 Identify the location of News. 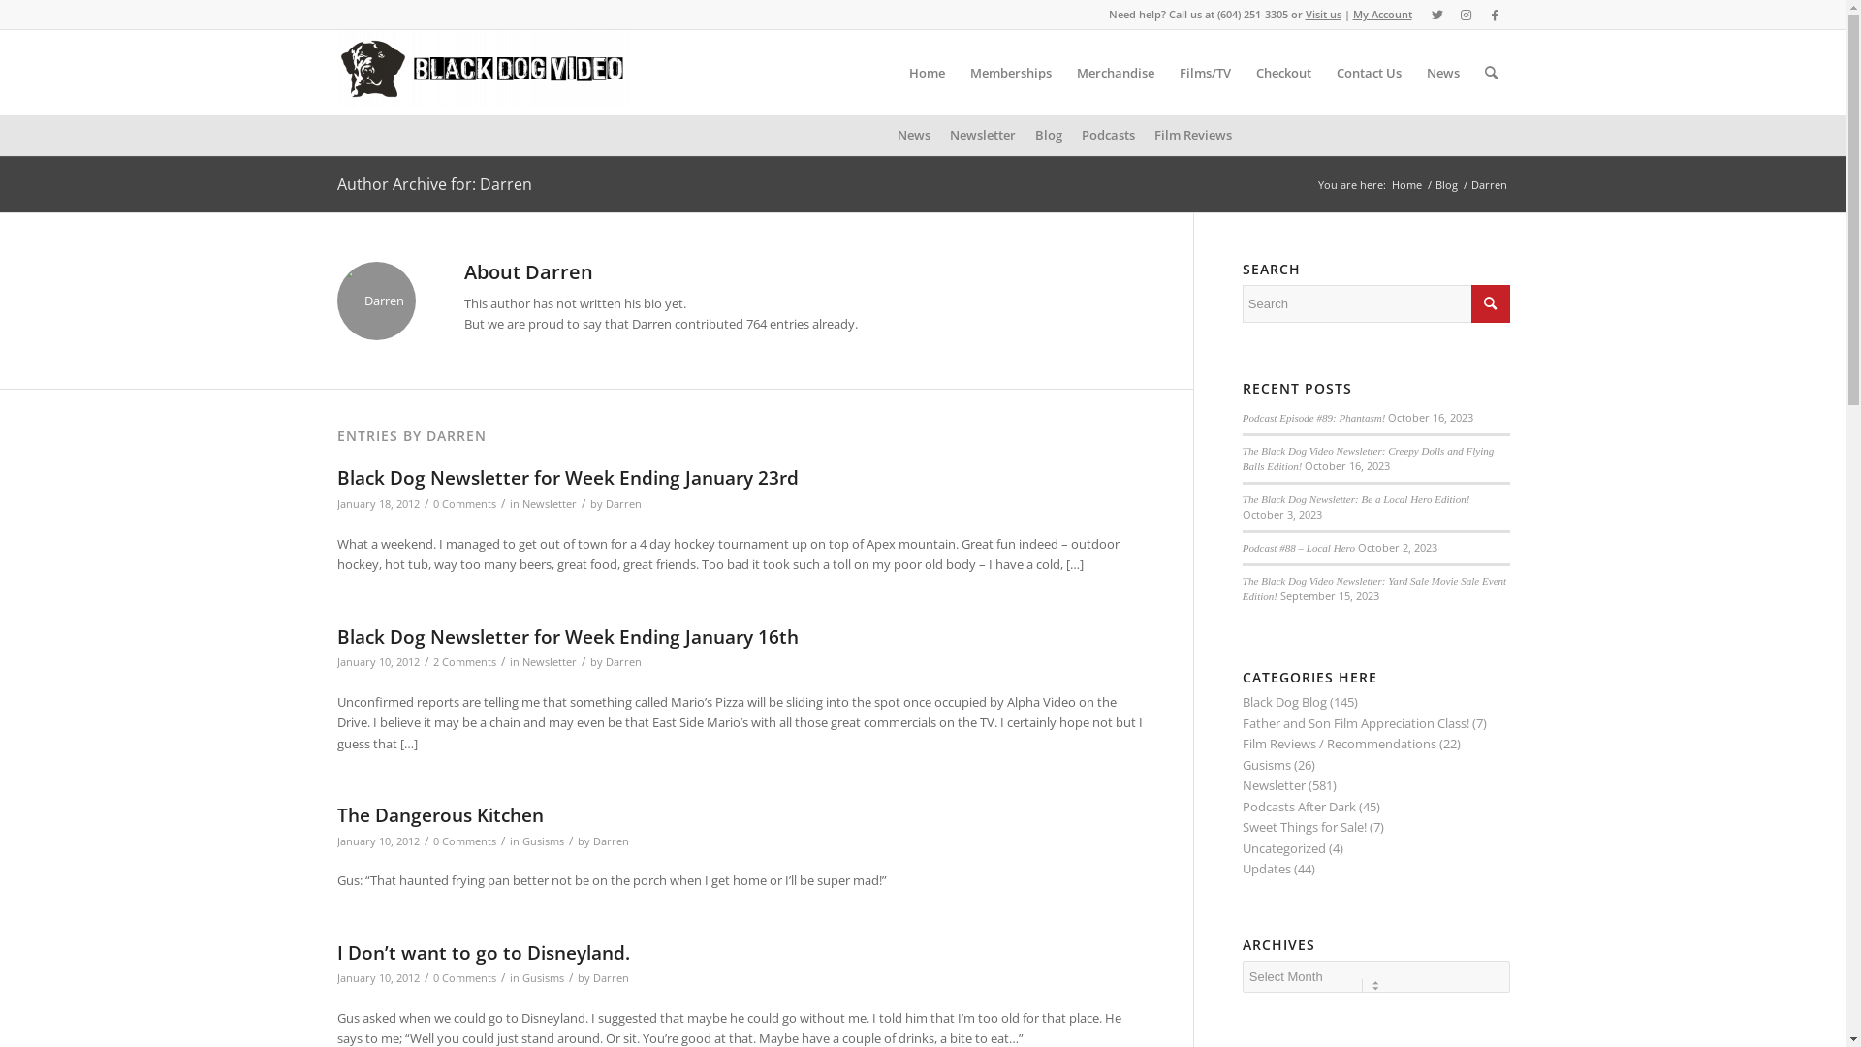
(914, 135).